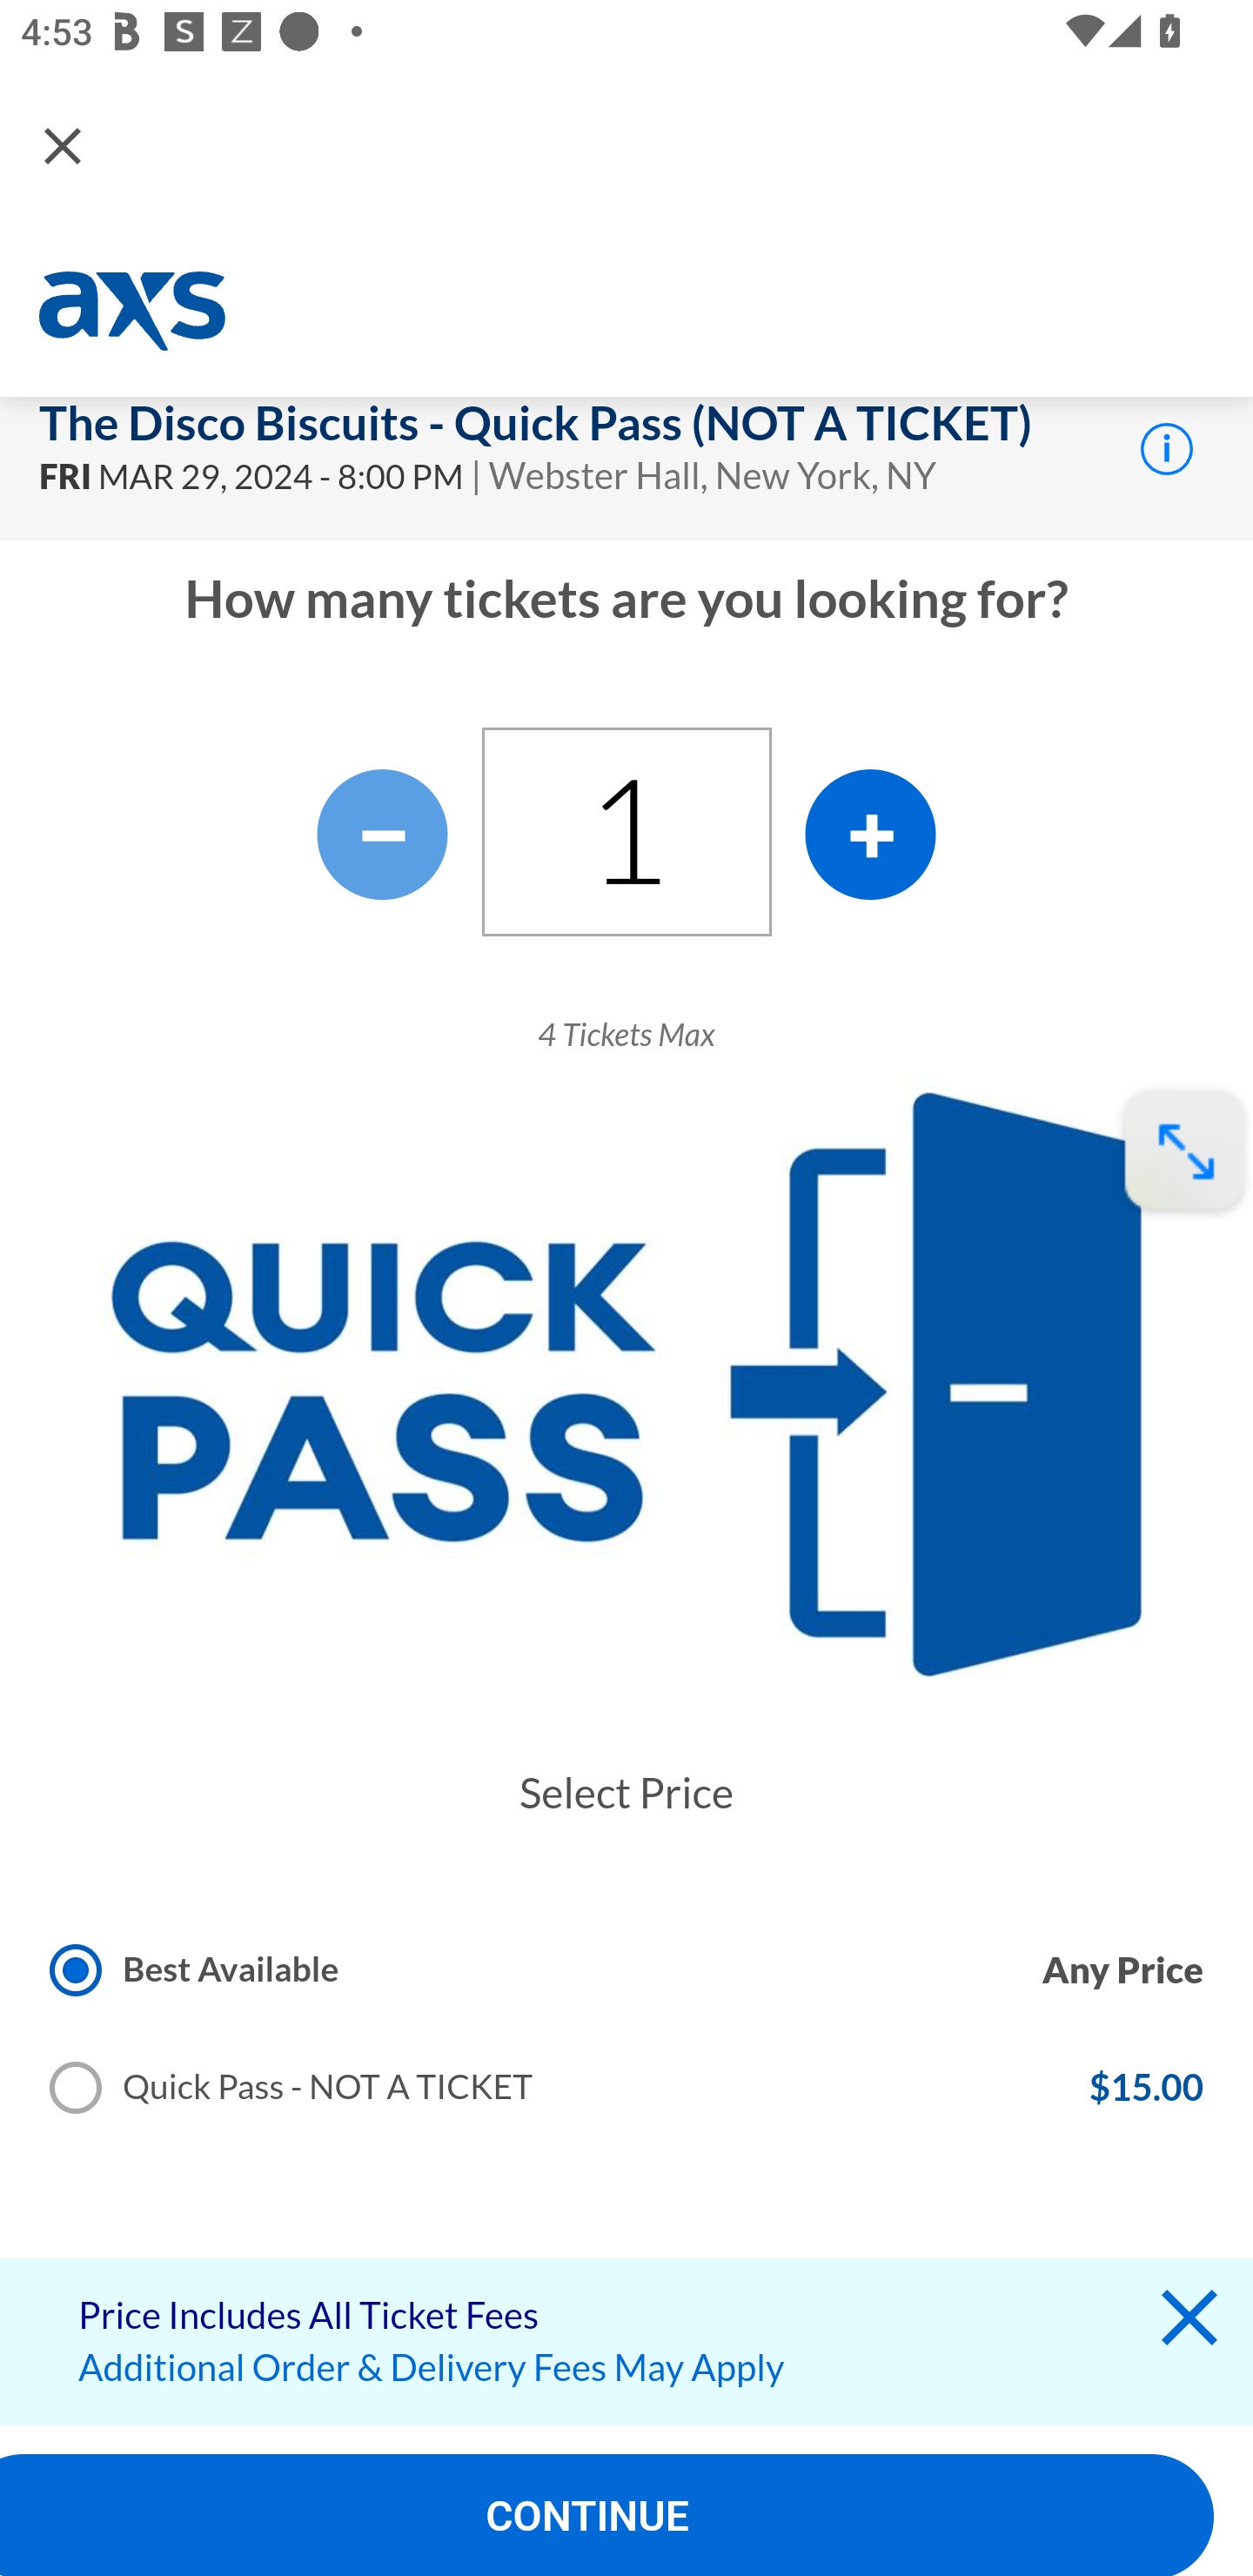 This screenshot has height=2576, width=1253. I want to click on Quick Pass - NOT A TICKET, so click(292, 2088).